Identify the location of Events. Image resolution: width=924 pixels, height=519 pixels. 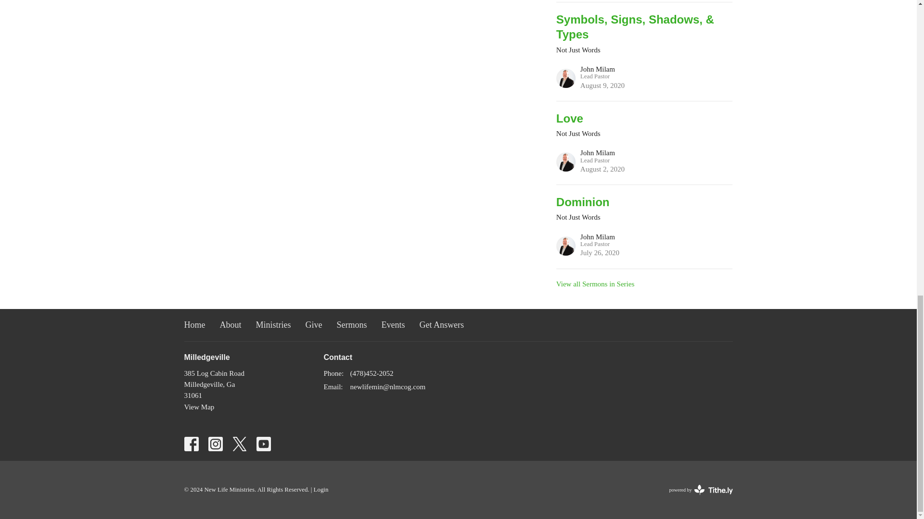
(595, 284).